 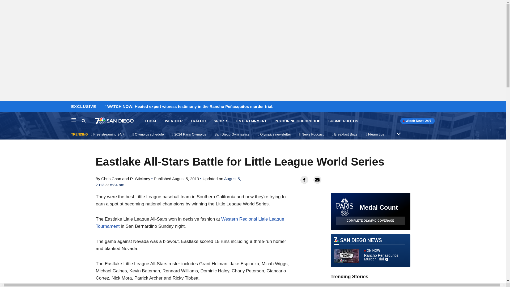 What do you see at coordinates (198, 121) in the screenshot?
I see `TRAFFIC` at bounding box center [198, 121].